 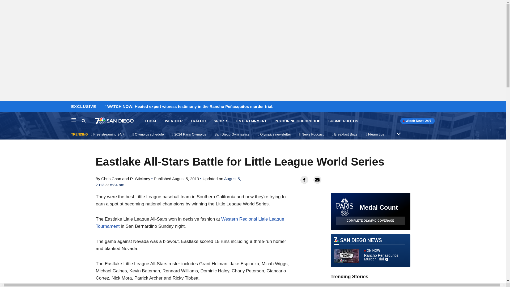 What do you see at coordinates (198, 121) in the screenshot?
I see `TRAFFIC` at bounding box center [198, 121].